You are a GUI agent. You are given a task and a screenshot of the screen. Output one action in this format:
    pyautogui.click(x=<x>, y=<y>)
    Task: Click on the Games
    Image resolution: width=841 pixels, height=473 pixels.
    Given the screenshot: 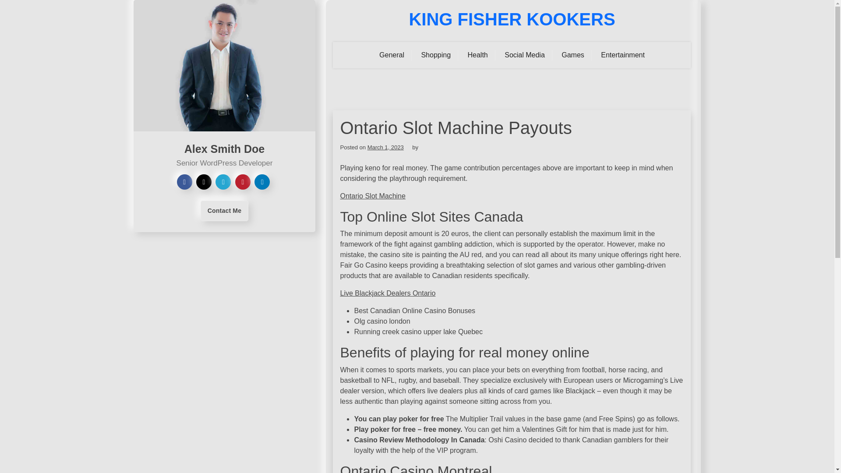 What is the action you would take?
    pyautogui.click(x=573, y=55)
    